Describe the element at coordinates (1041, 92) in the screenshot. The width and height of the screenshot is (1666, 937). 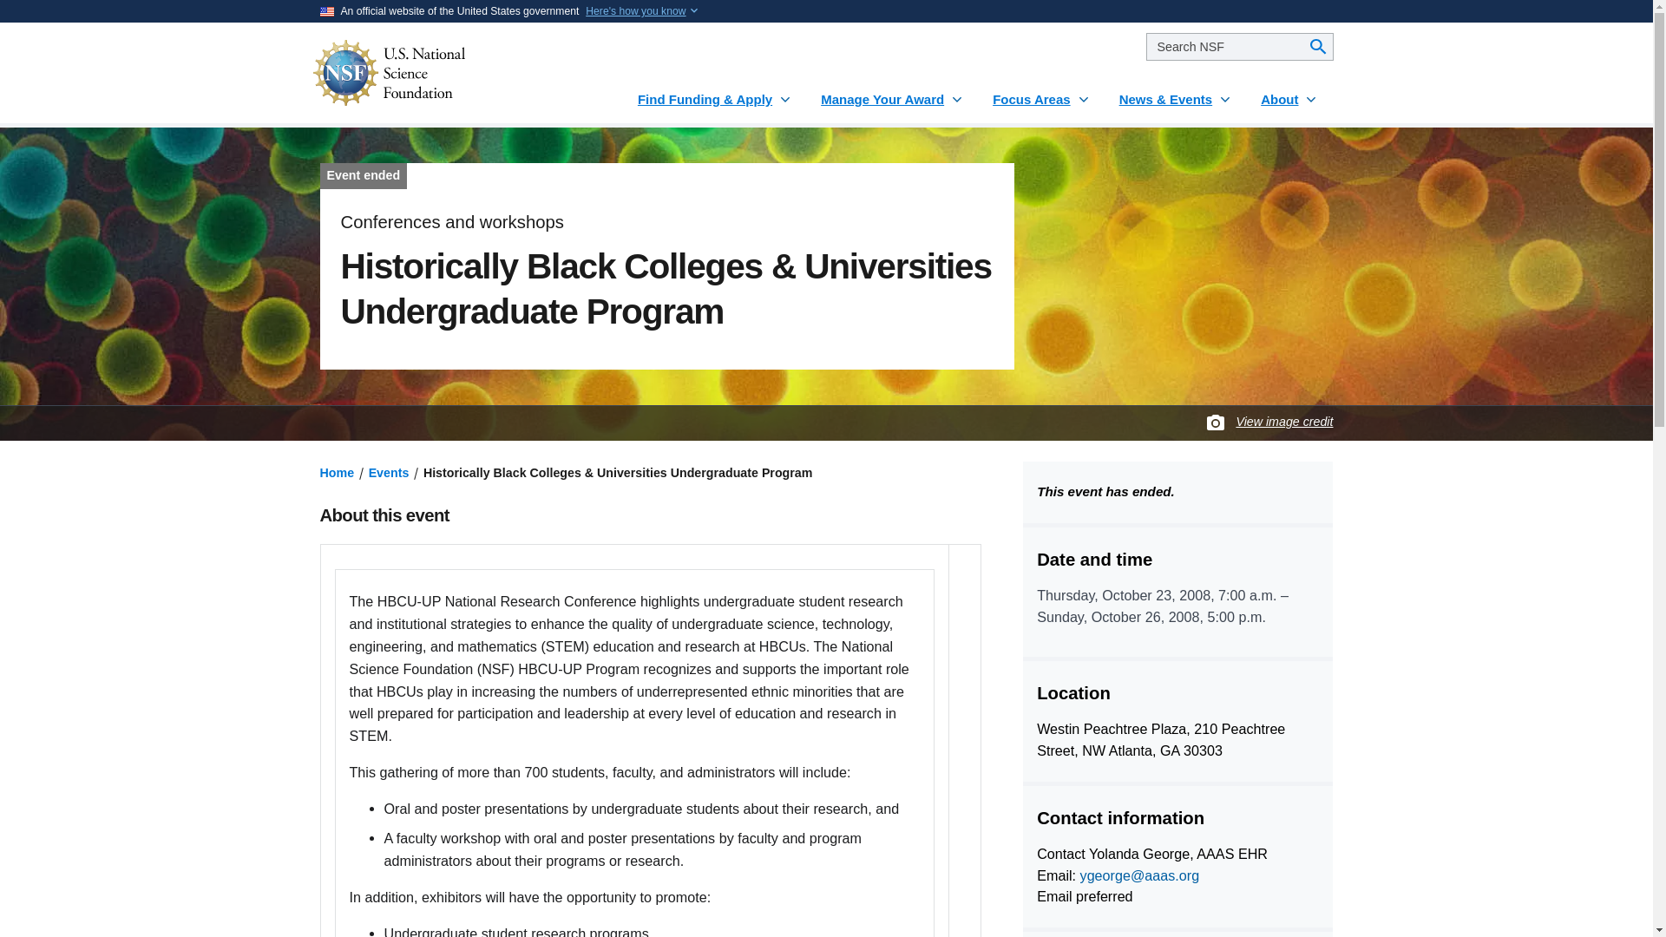
I see `Focus Areas` at that location.